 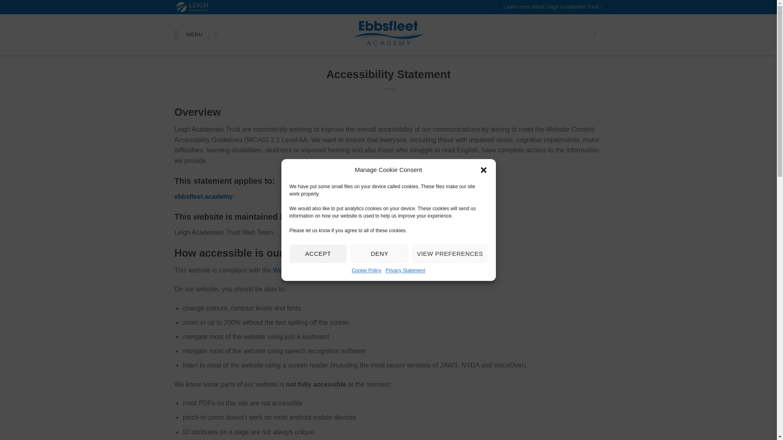 What do you see at coordinates (553, 7) in the screenshot?
I see `Learn more about Leigh Academies Trust` at bounding box center [553, 7].